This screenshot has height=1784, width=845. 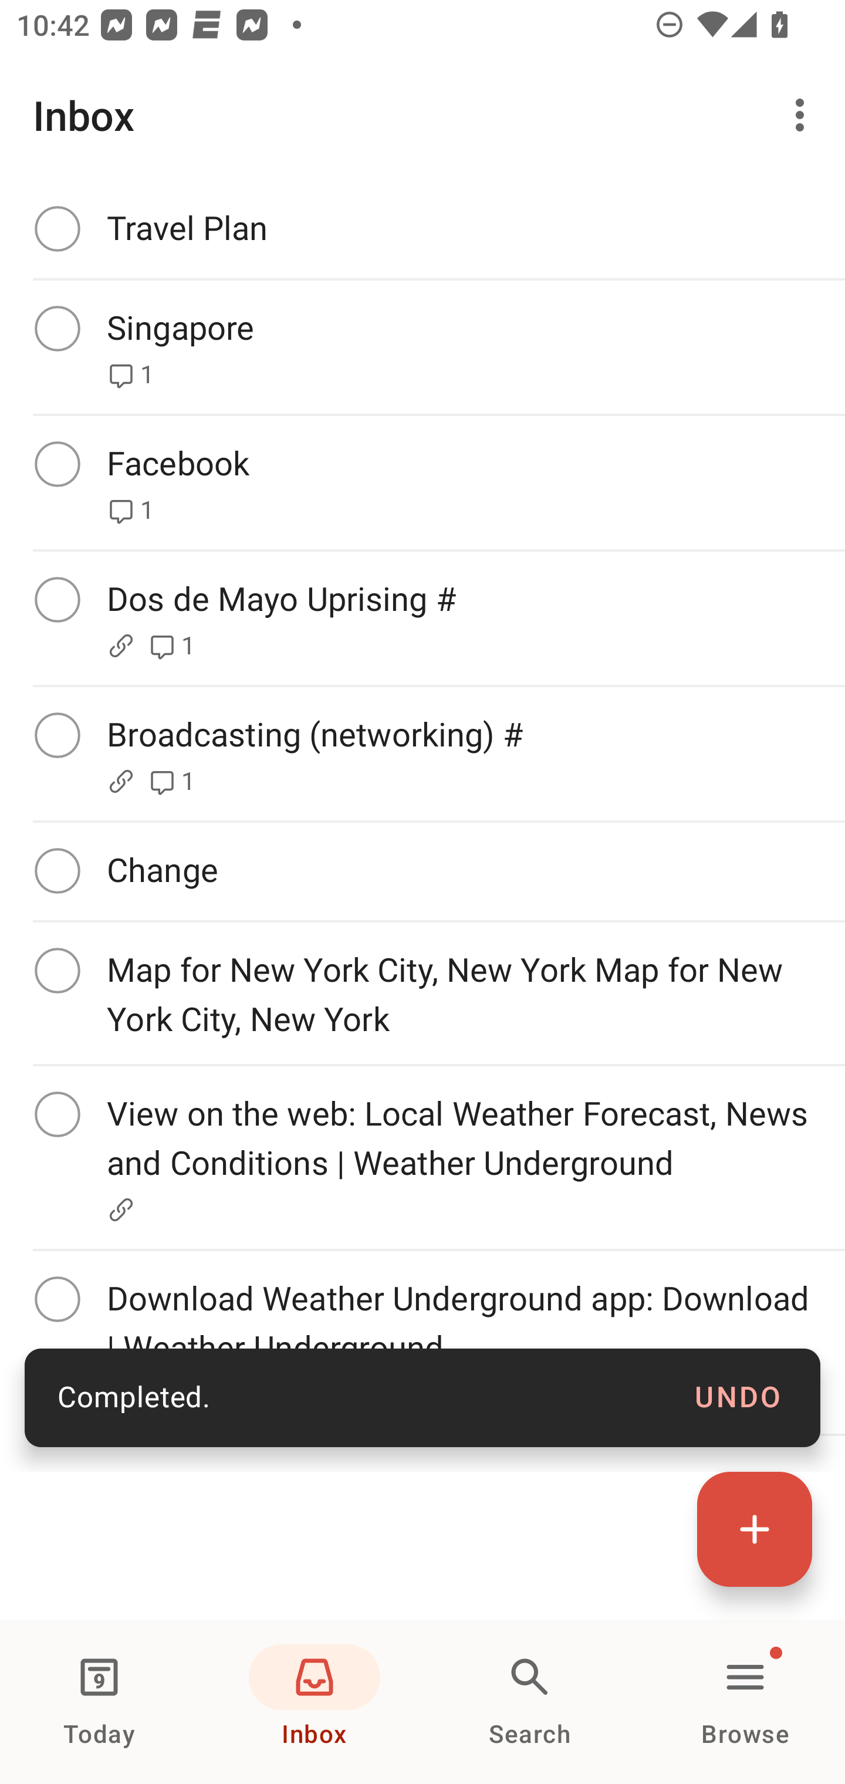 What do you see at coordinates (57, 1115) in the screenshot?
I see `Complete` at bounding box center [57, 1115].